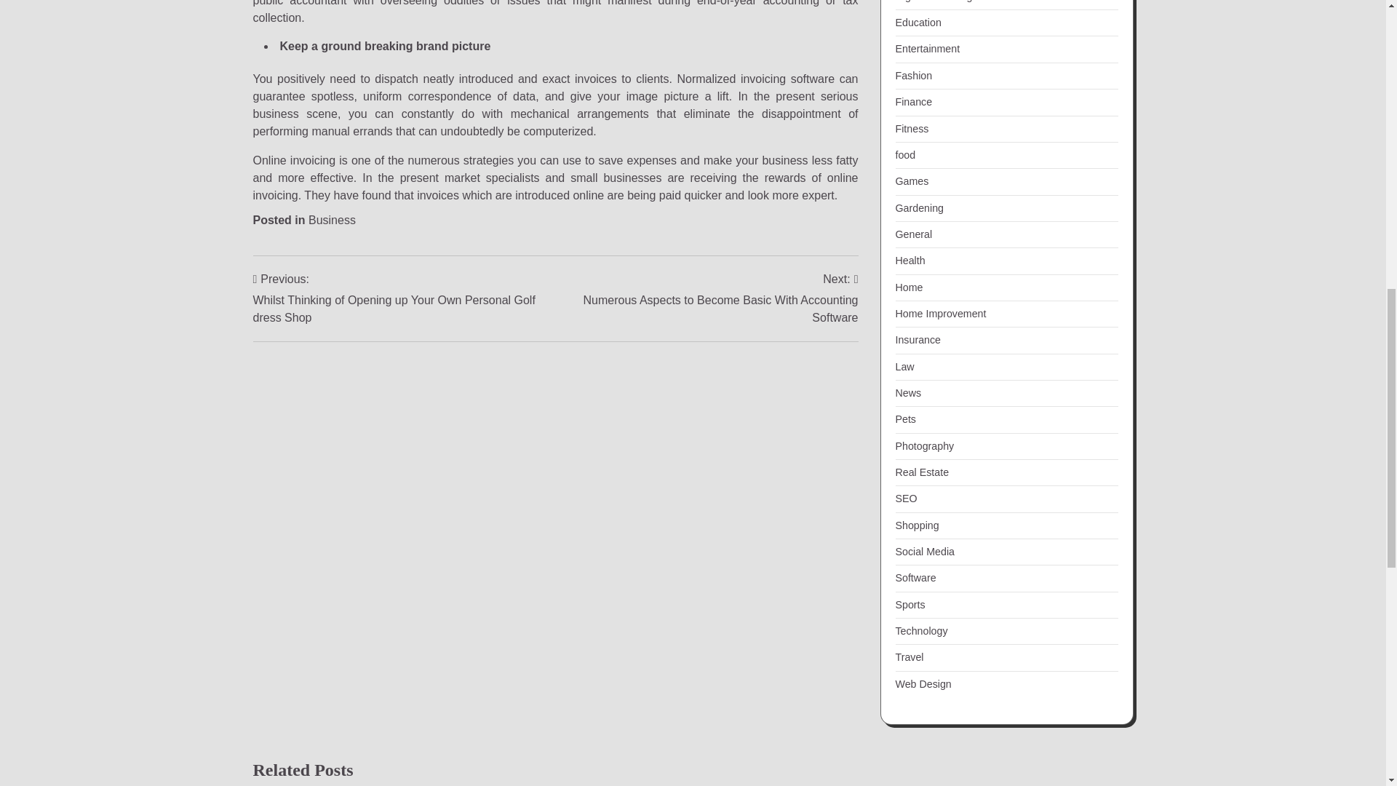 Image resolution: width=1397 pixels, height=786 pixels. Describe the element at coordinates (913, 101) in the screenshot. I see `Finance` at that location.